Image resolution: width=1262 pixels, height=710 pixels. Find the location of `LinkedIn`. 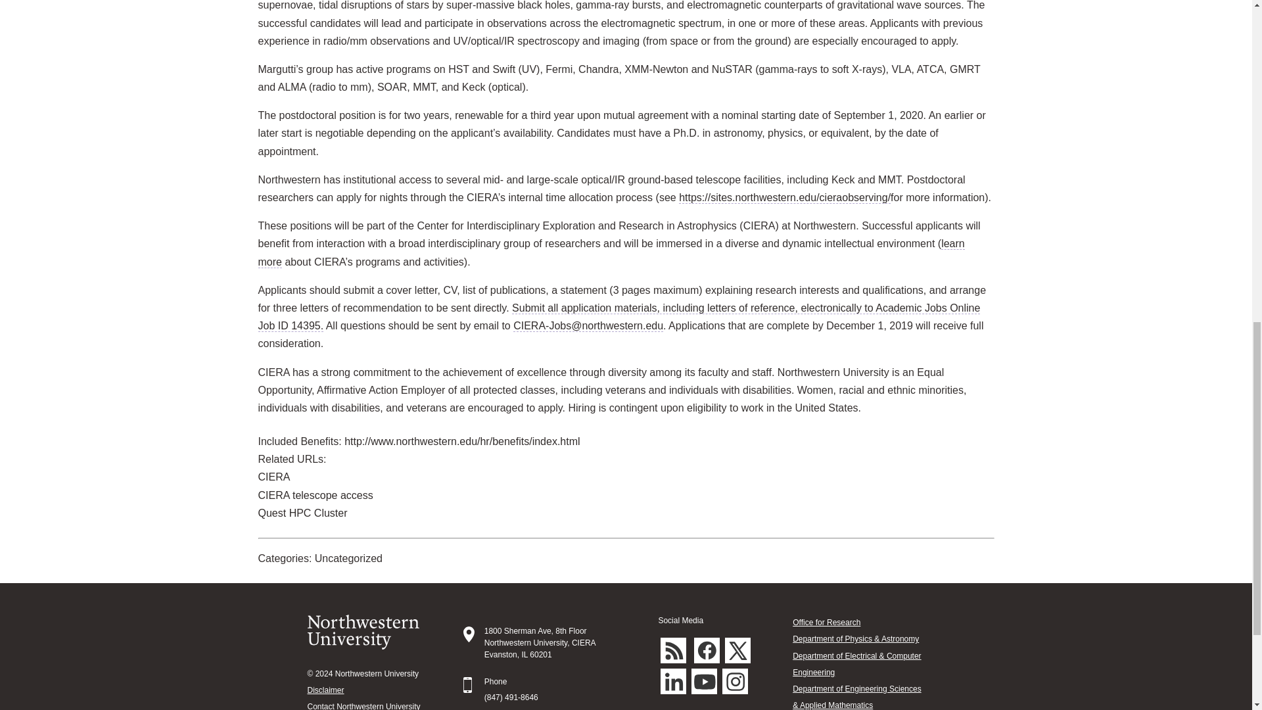

LinkedIn is located at coordinates (673, 681).